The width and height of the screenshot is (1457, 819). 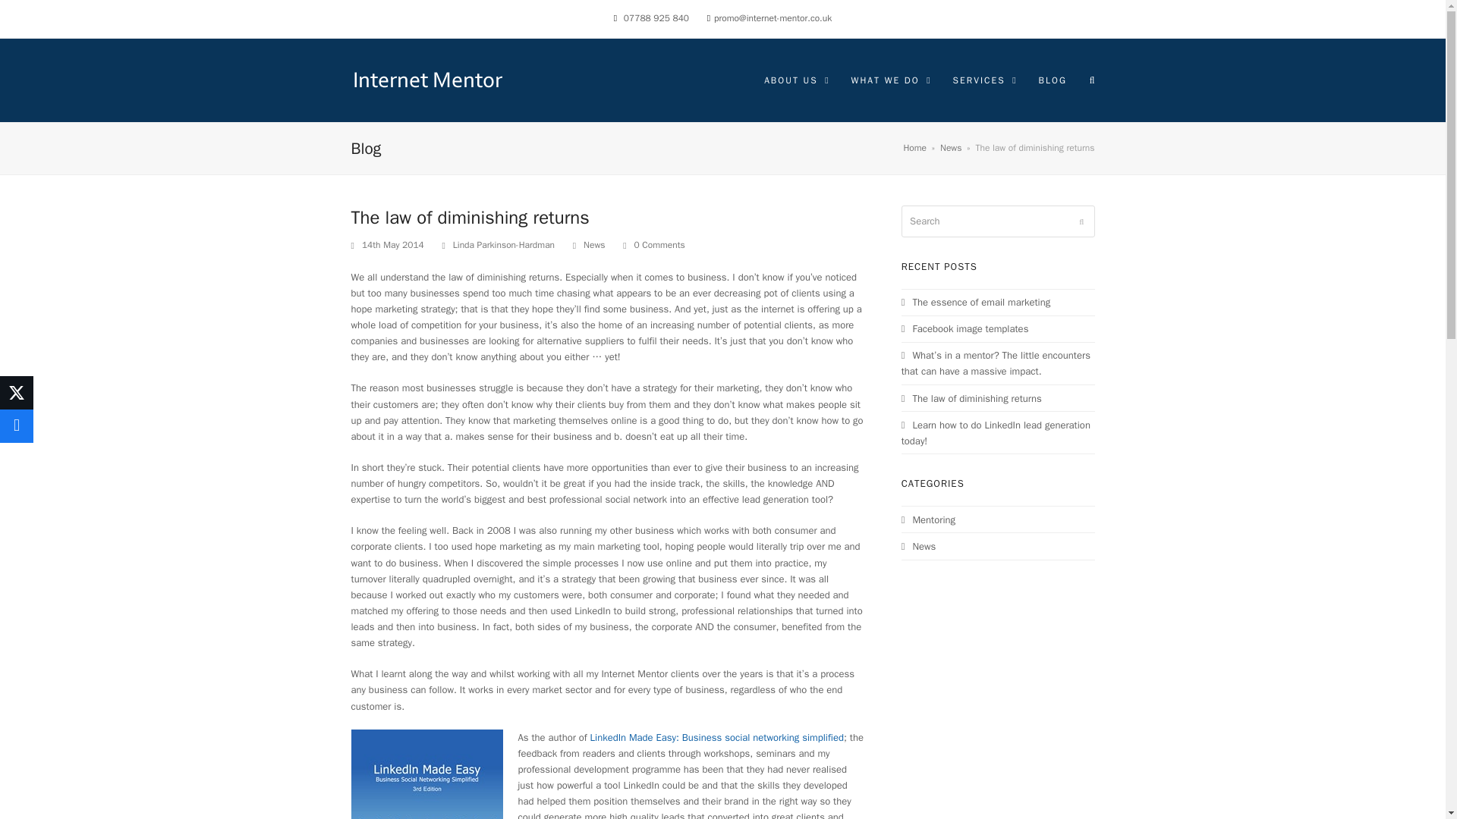 I want to click on Mentoring, so click(x=929, y=520).